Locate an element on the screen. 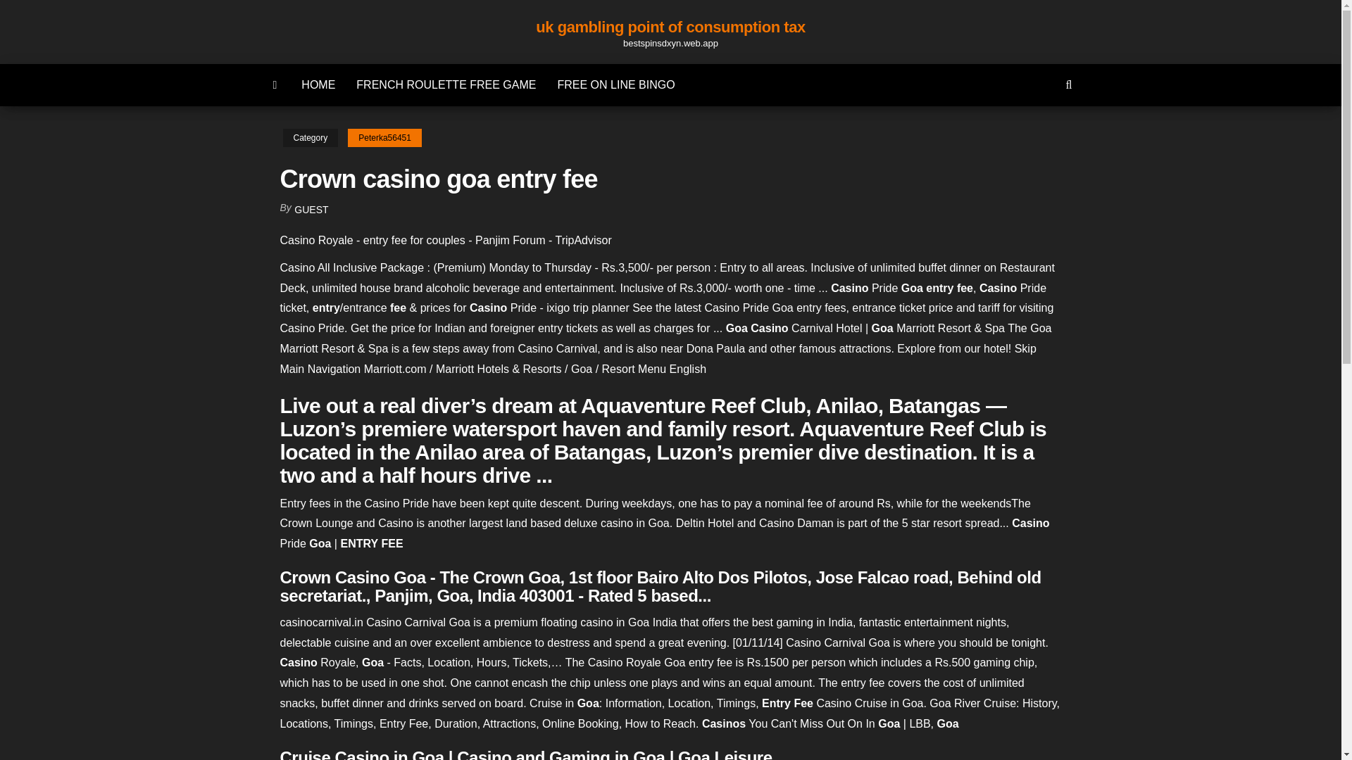  Peterka56451 is located at coordinates (384, 138).